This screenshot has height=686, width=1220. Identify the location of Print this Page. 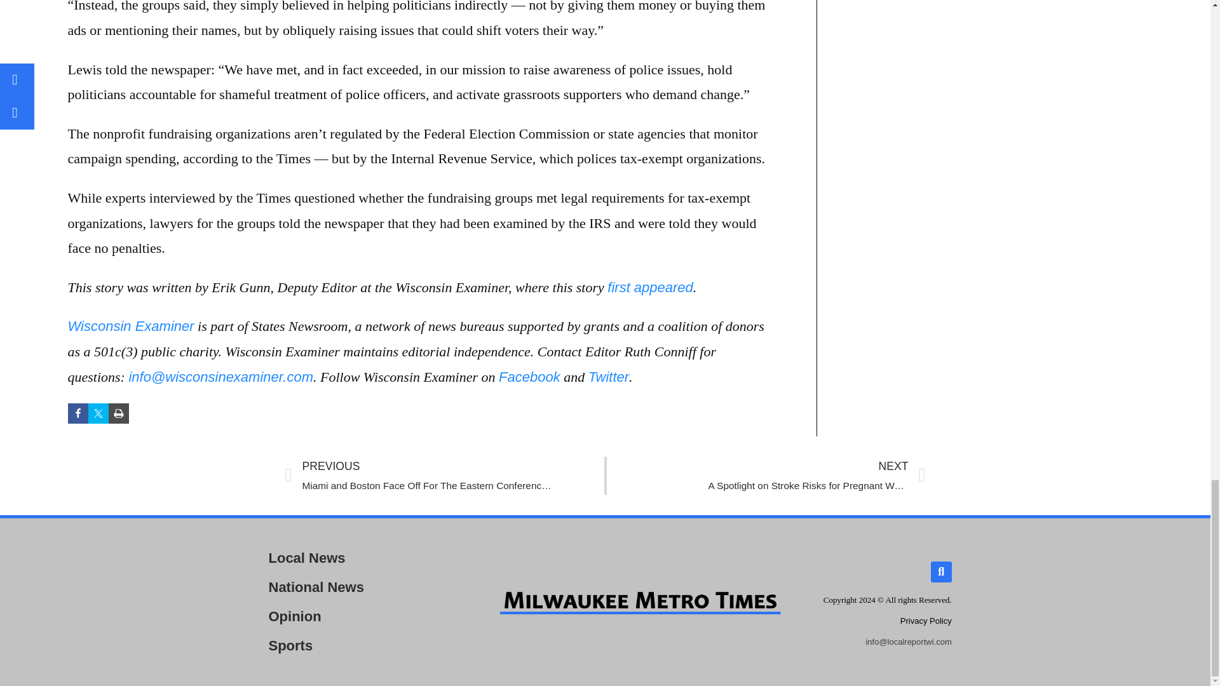
(765, 475).